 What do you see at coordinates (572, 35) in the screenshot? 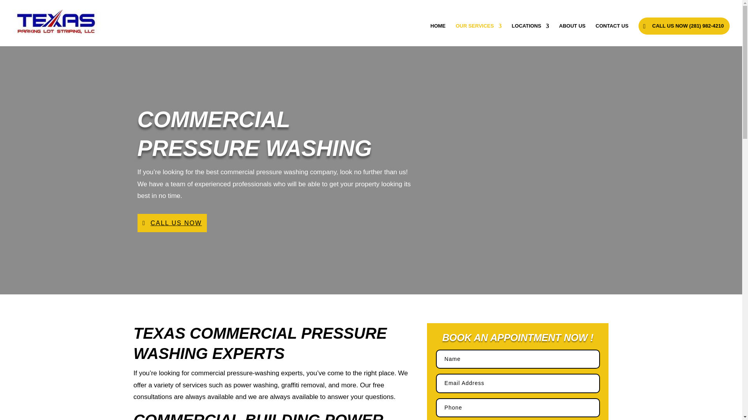
I see `ABOUT US` at bounding box center [572, 35].